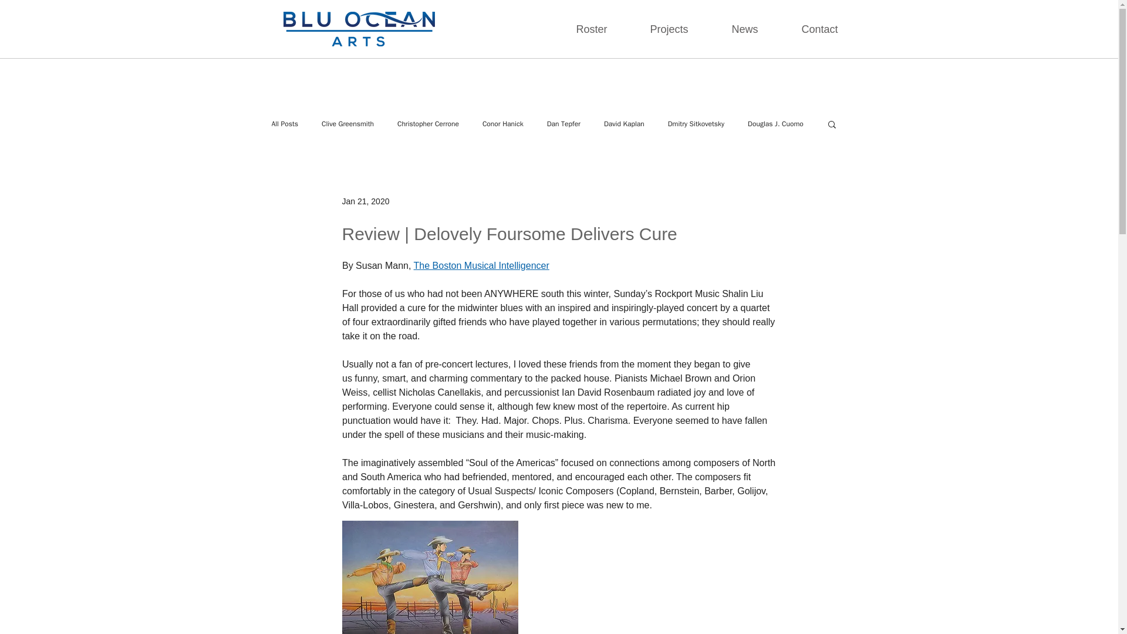  I want to click on Christopher Cerrone, so click(428, 123).